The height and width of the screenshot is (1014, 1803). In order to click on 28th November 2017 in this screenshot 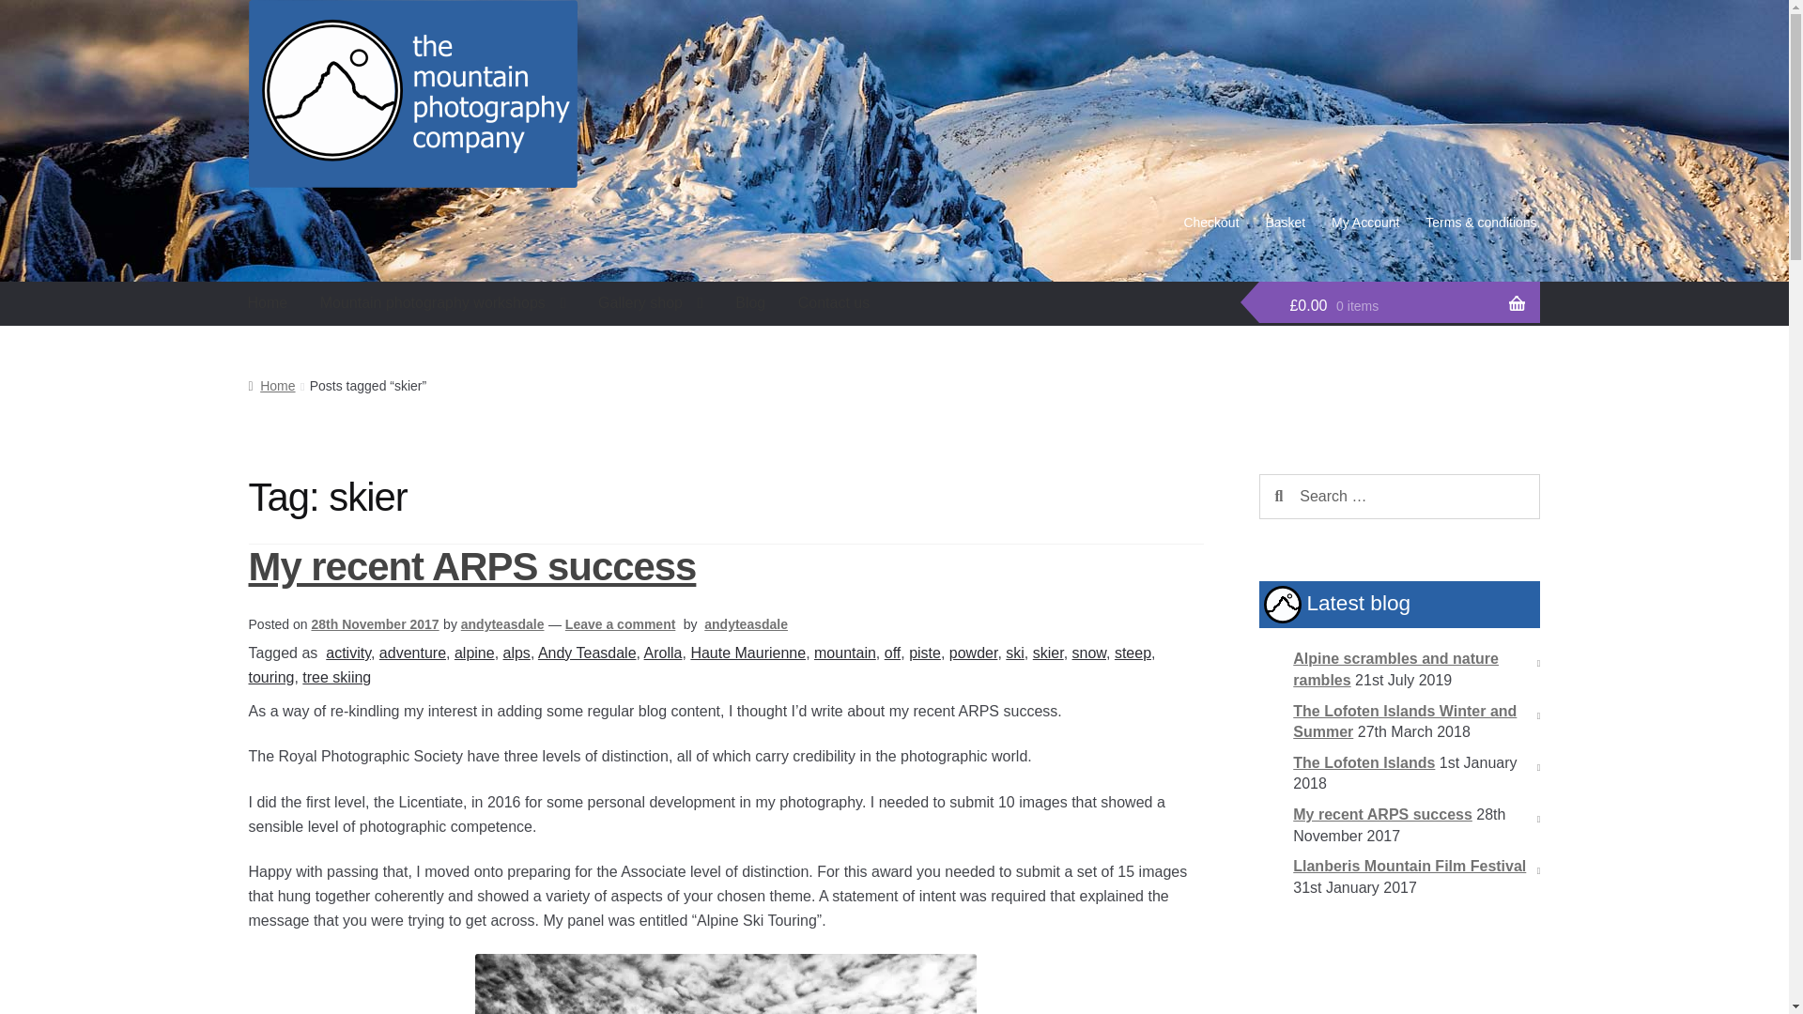, I will do `click(374, 623)`.